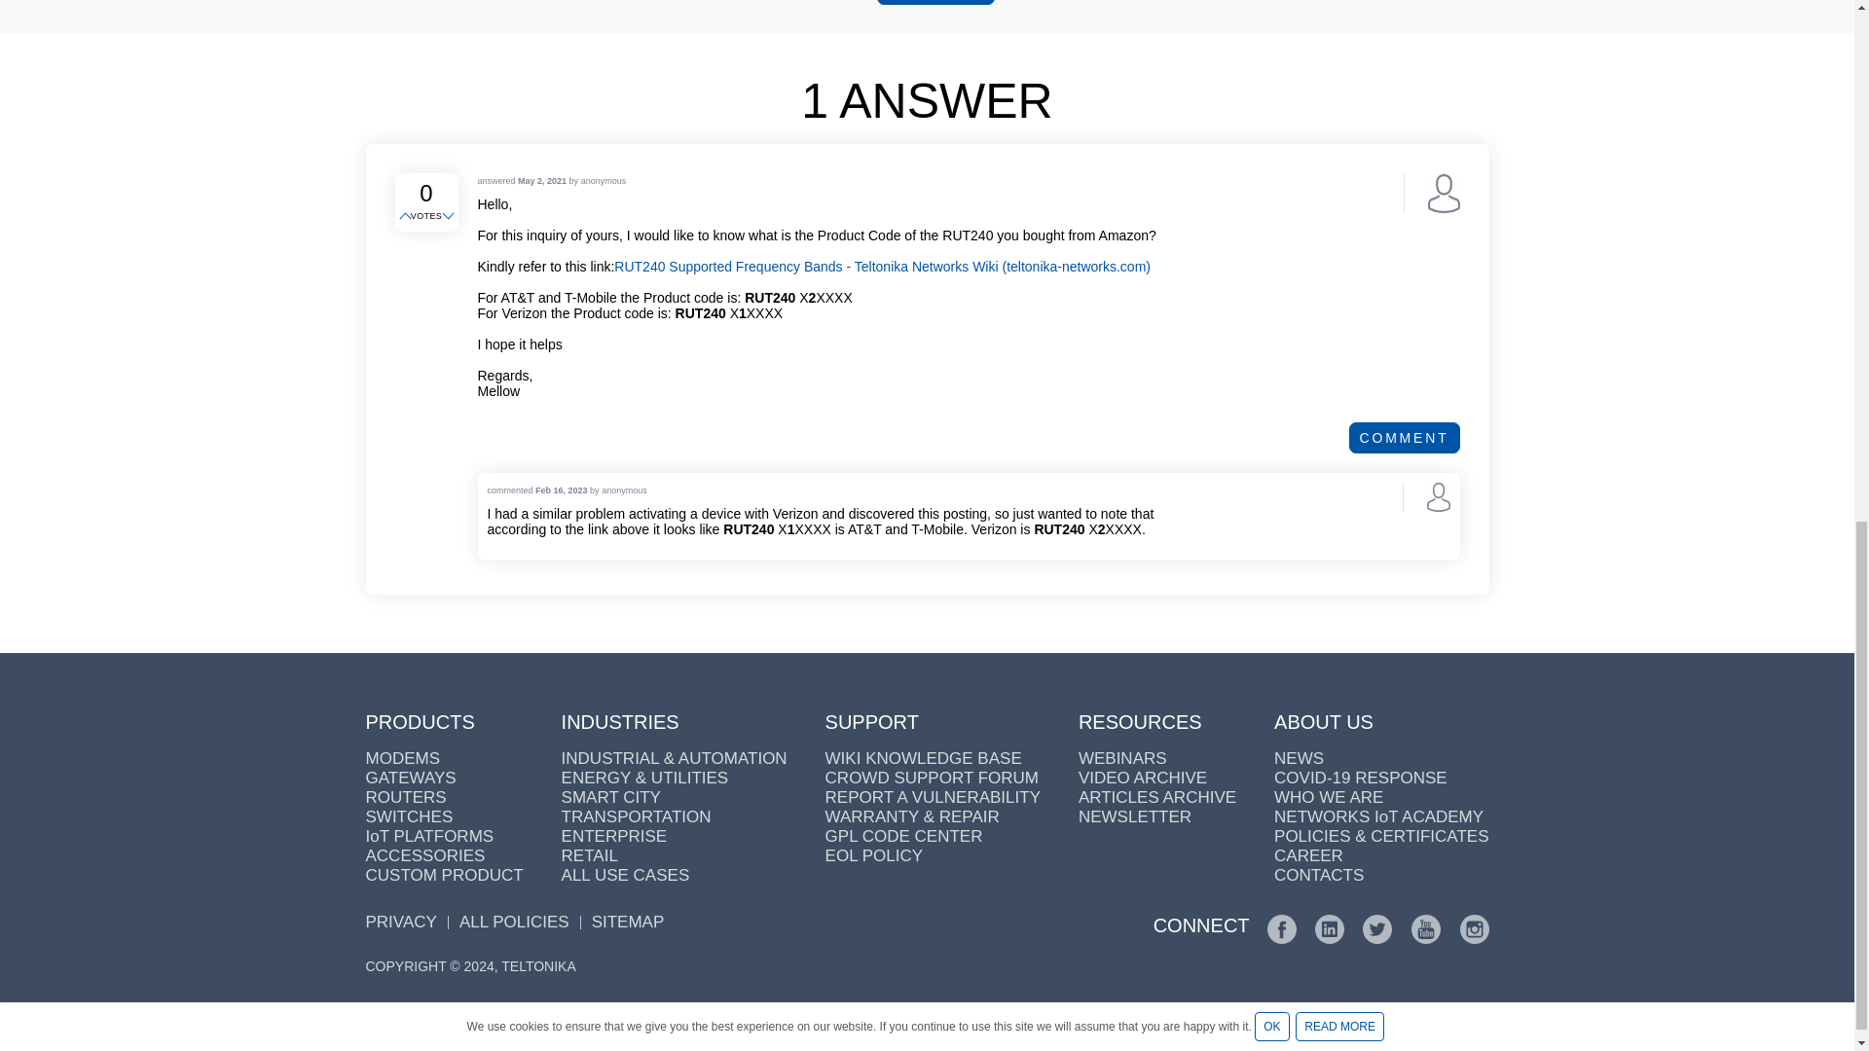 This screenshot has width=1869, height=1051. I want to click on Click to vote up, so click(407, 216).